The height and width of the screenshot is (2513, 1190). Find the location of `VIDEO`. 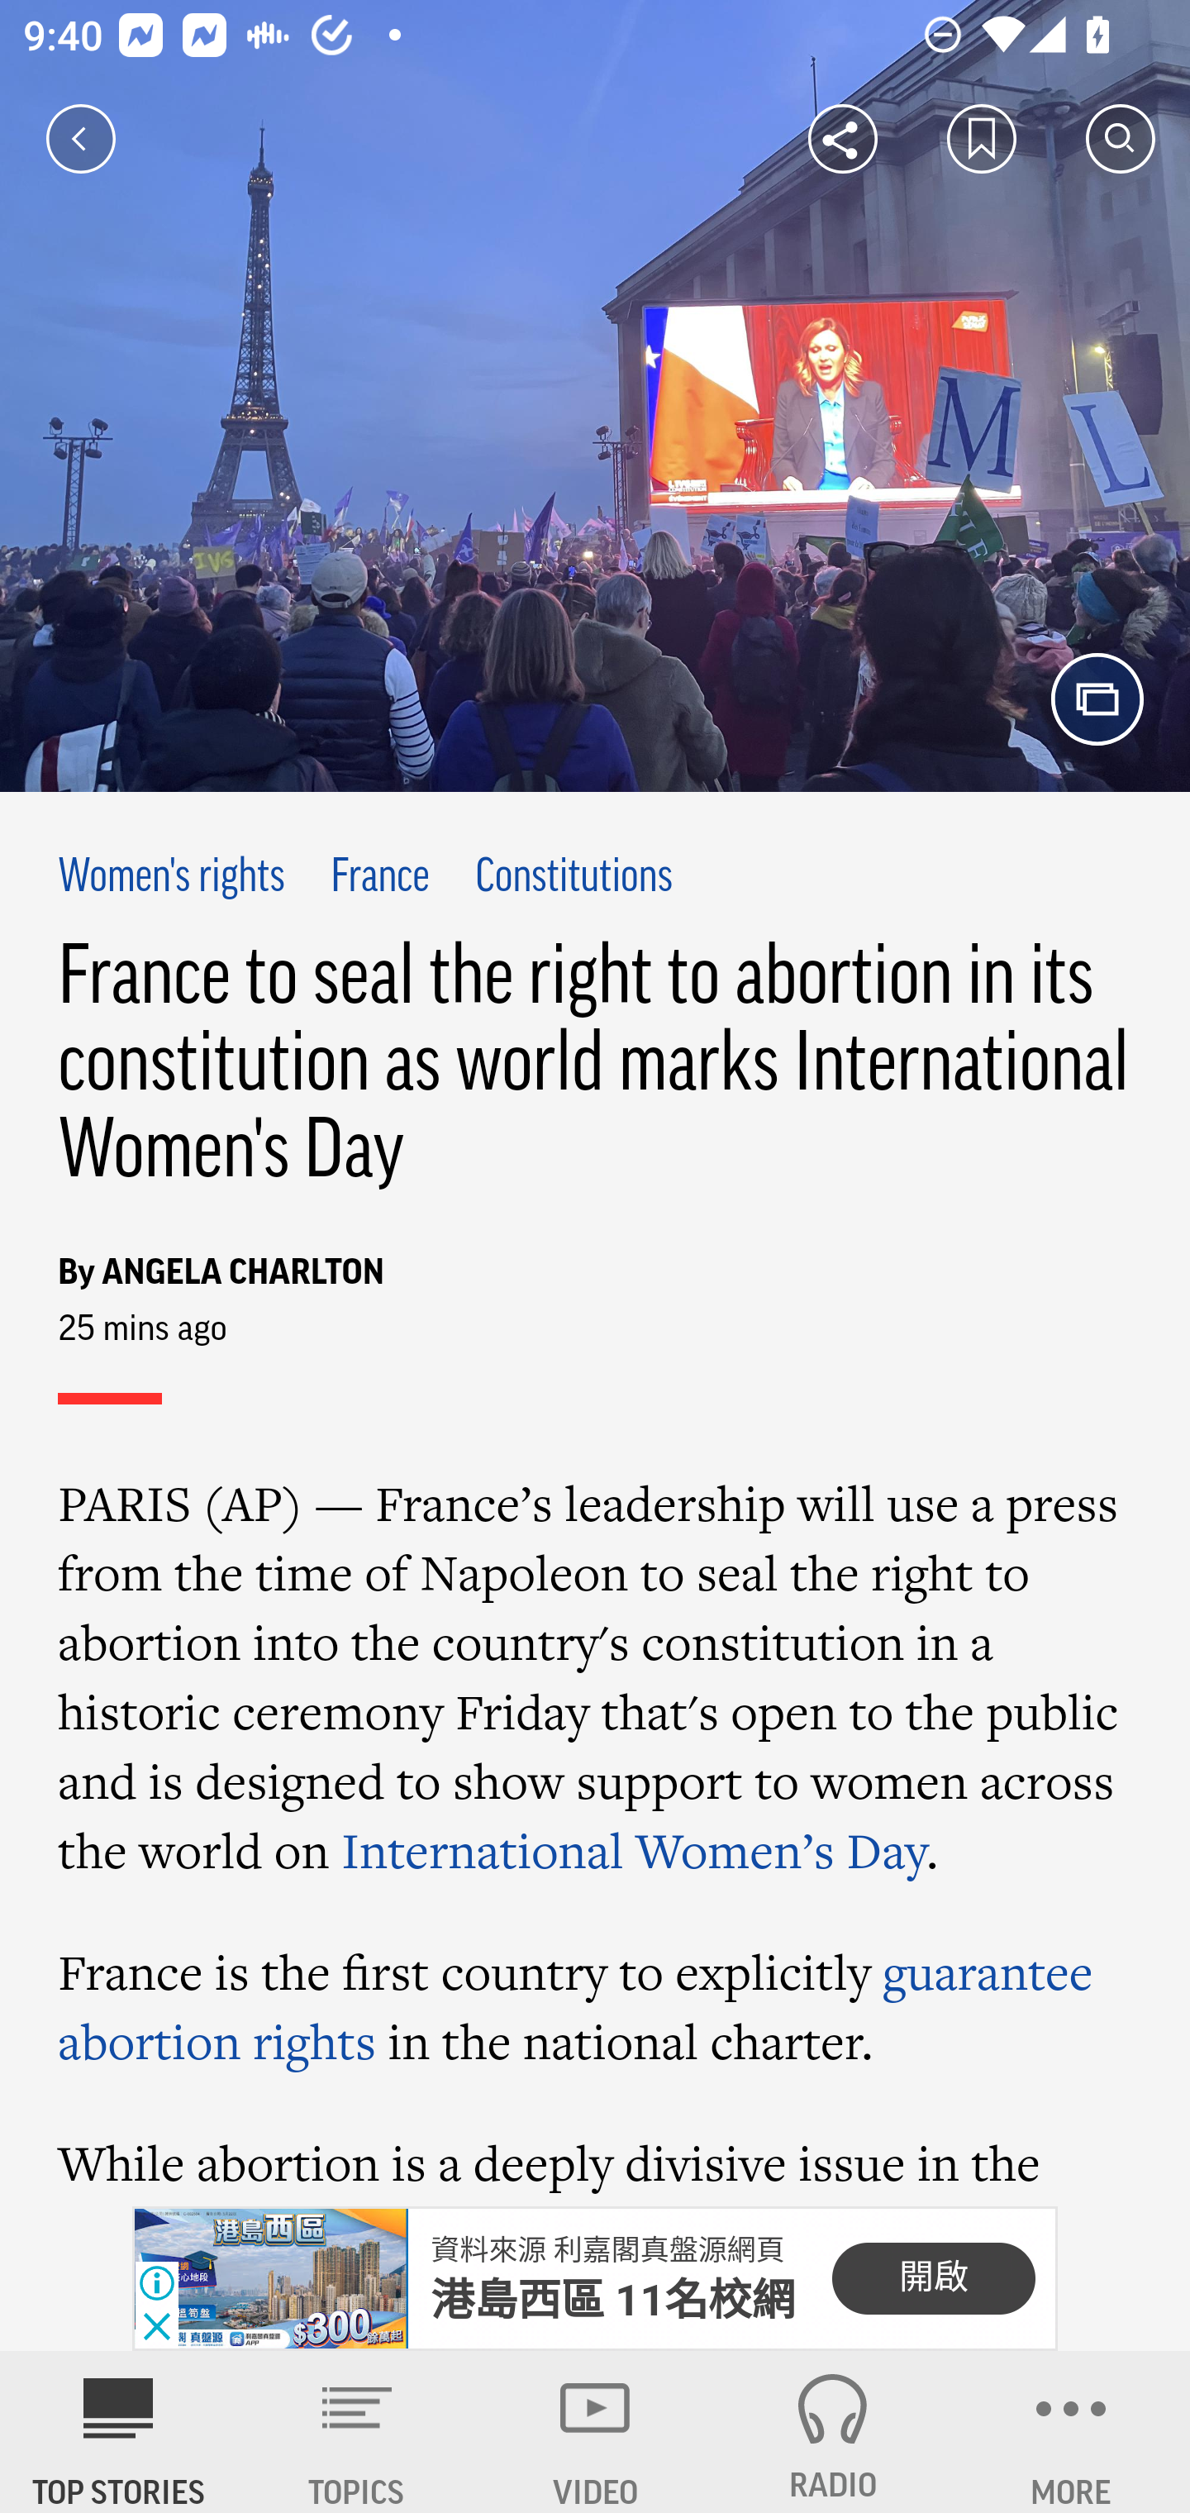

VIDEO is located at coordinates (595, 2432).